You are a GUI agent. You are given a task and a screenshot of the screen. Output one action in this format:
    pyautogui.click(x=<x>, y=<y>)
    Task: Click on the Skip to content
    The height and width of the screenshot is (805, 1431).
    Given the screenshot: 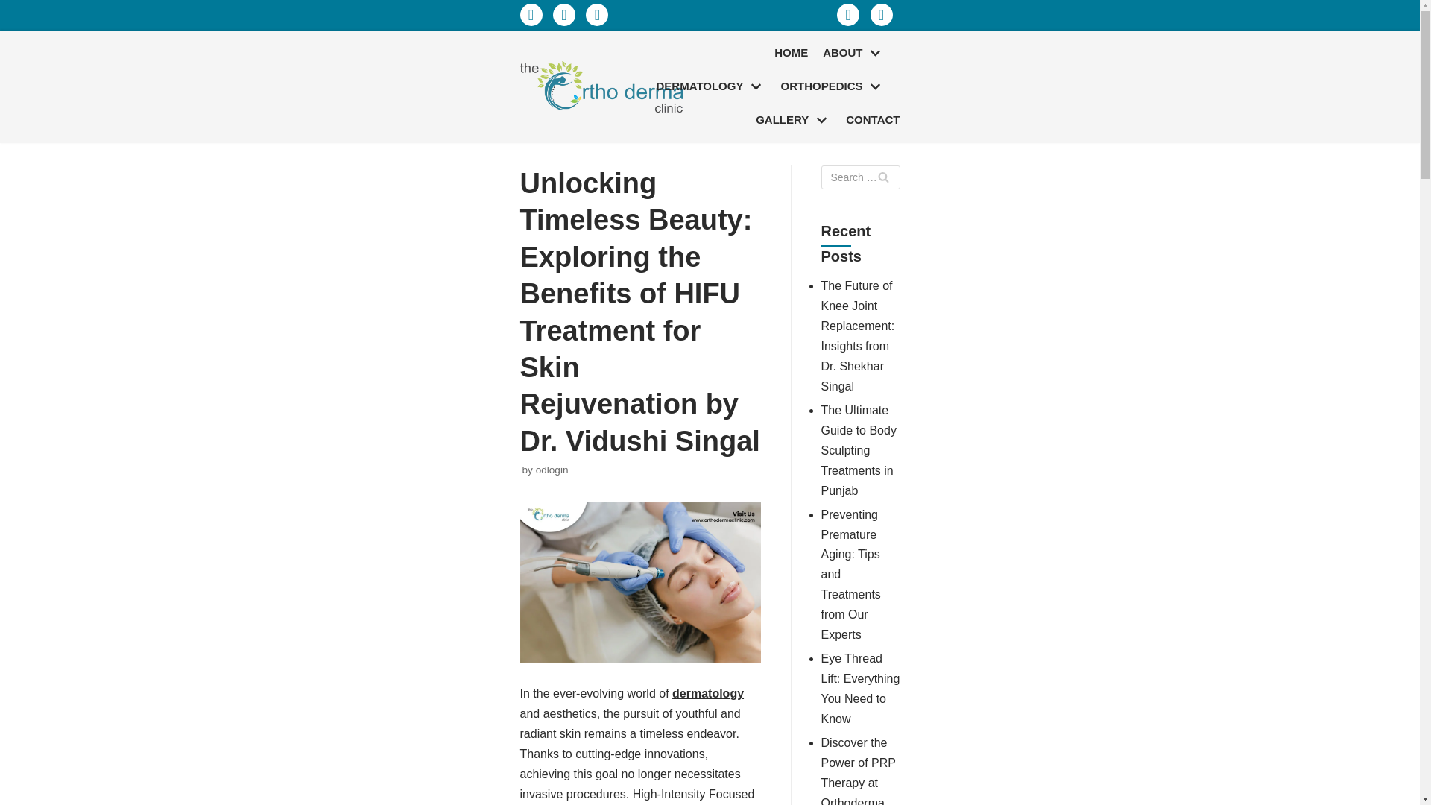 What is the action you would take?
    pyautogui.click(x=15, y=31)
    